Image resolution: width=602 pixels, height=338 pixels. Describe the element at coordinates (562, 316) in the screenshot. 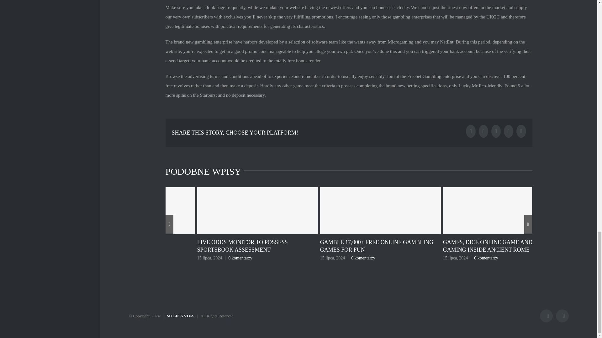

I see `Vimeo` at that location.